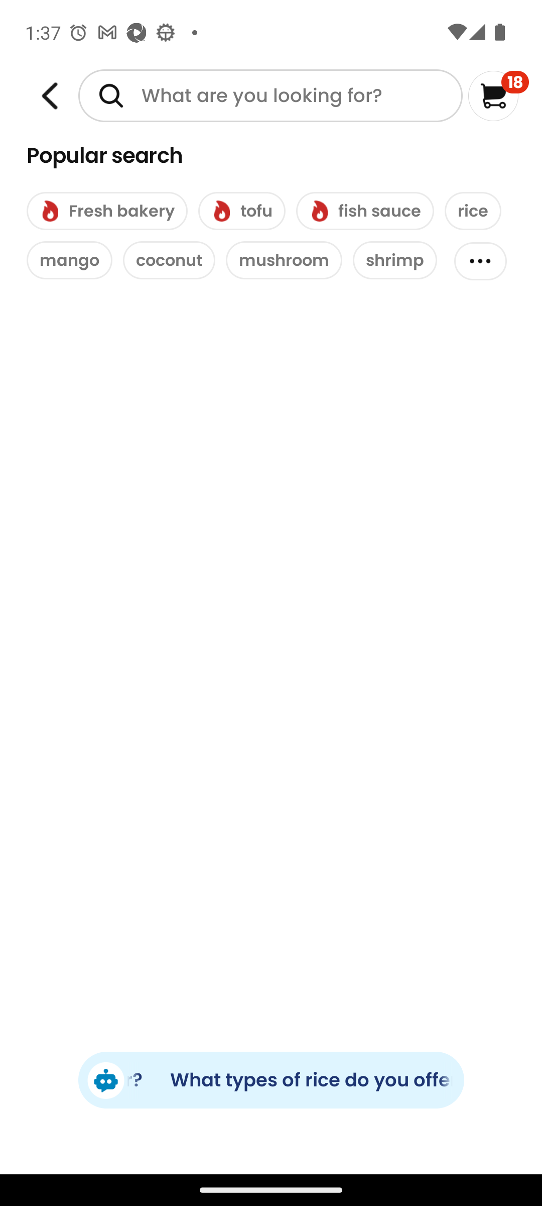 This screenshot has width=542, height=1206. What do you see at coordinates (394, 260) in the screenshot?
I see `shrimp` at bounding box center [394, 260].